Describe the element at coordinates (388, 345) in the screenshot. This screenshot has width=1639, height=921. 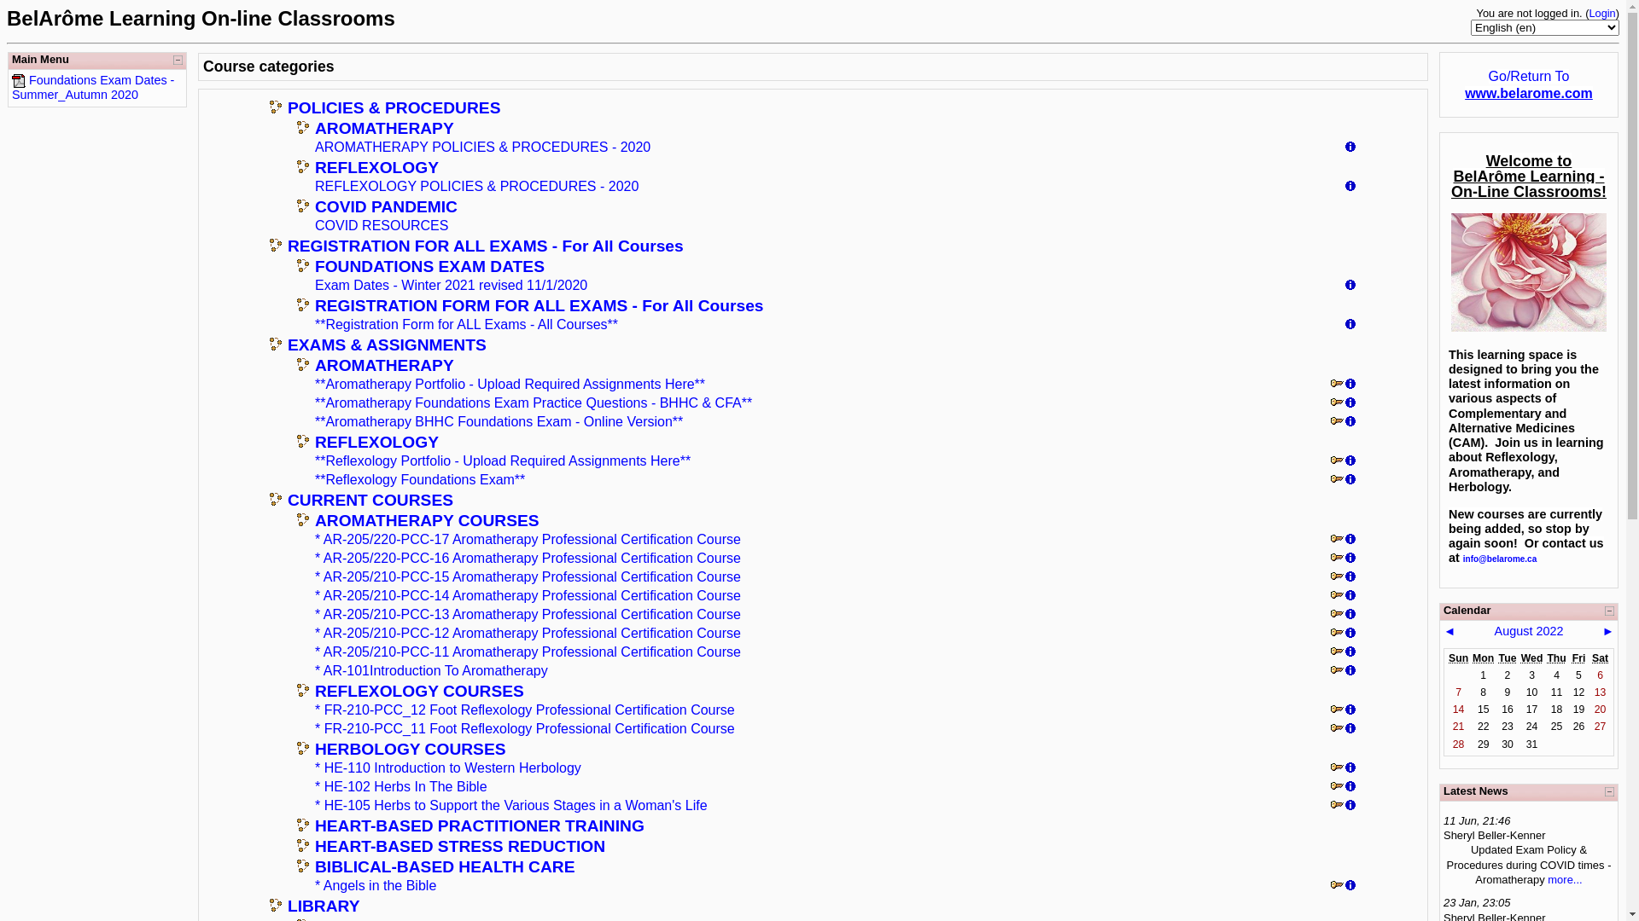
I see `EXAMS & ASSIGNMENTS` at that location.